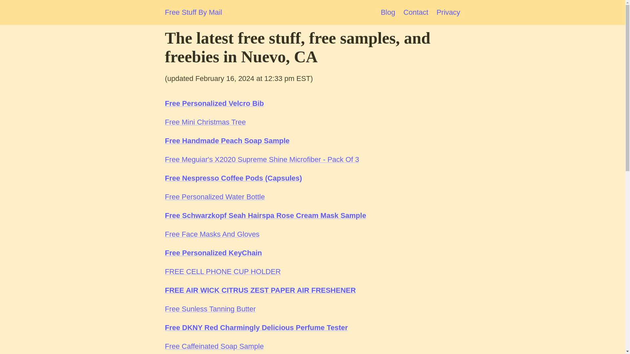 The height and width of the screenshot is (354, 630). I want to click on FREE CELL PHONE CUP HOLDER, so click(222, 271).